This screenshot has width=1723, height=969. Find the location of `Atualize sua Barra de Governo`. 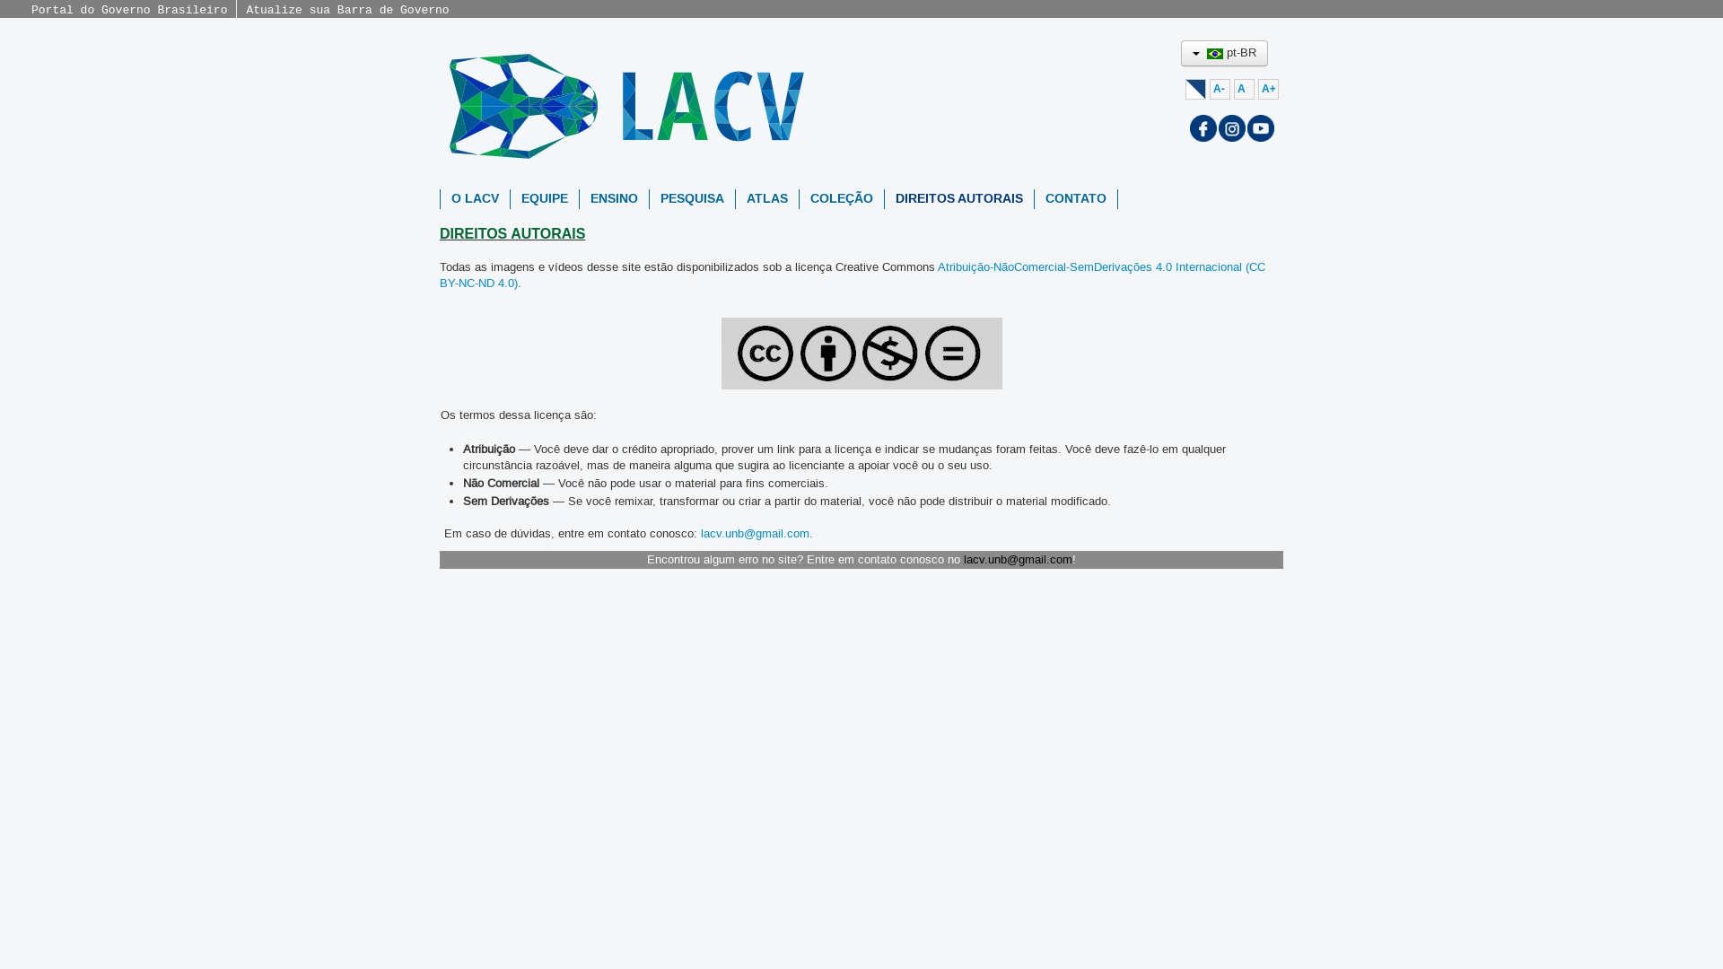

Atualize sua Barra de Governo is located at coordinates (347, 11).